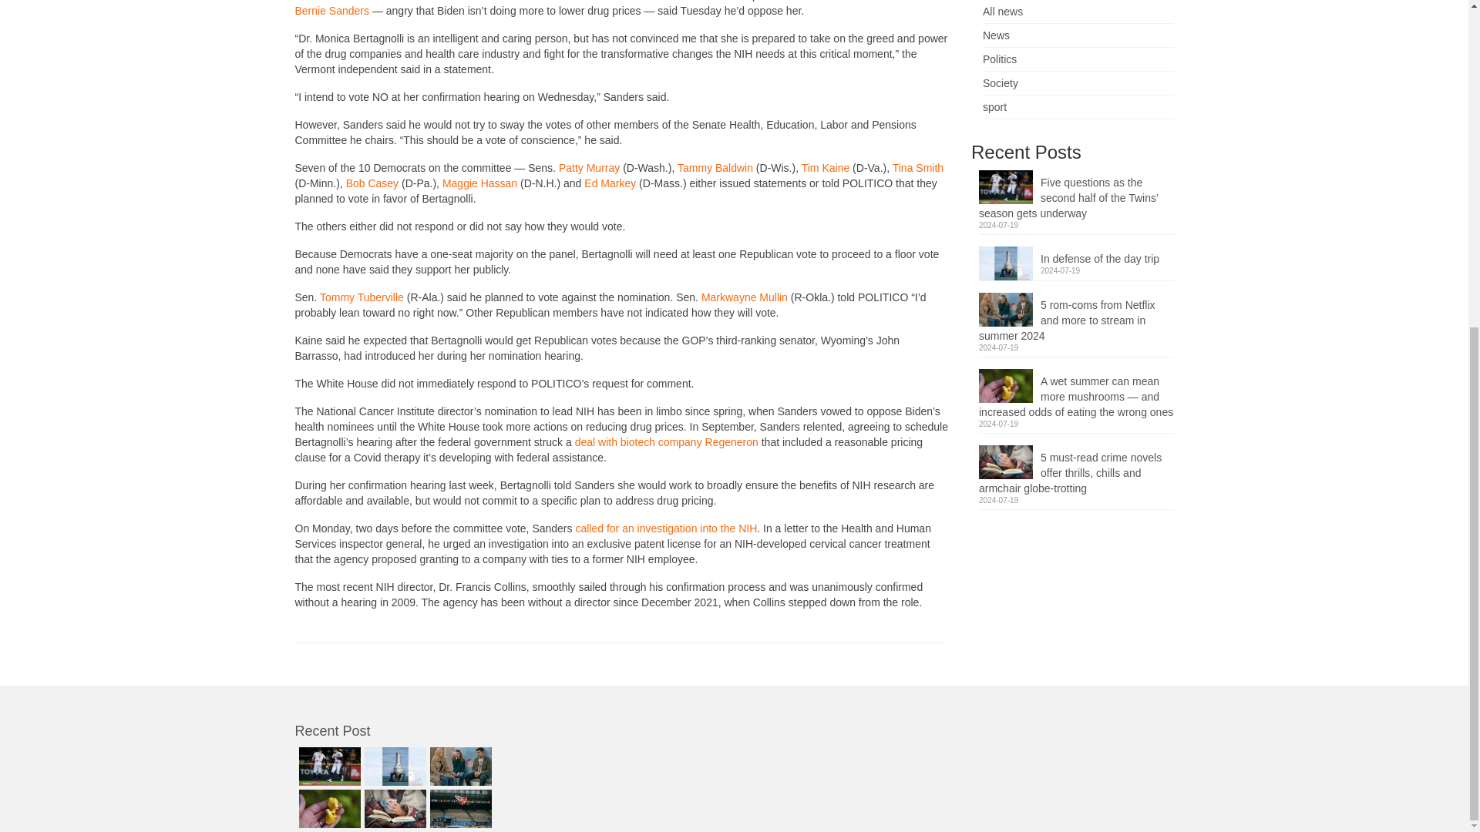 This screenshot has height=832, width=1480. What do you see at coordinates (1002, 11) in the screenshot?
I see `All news` at bounding box center [1002, 11].